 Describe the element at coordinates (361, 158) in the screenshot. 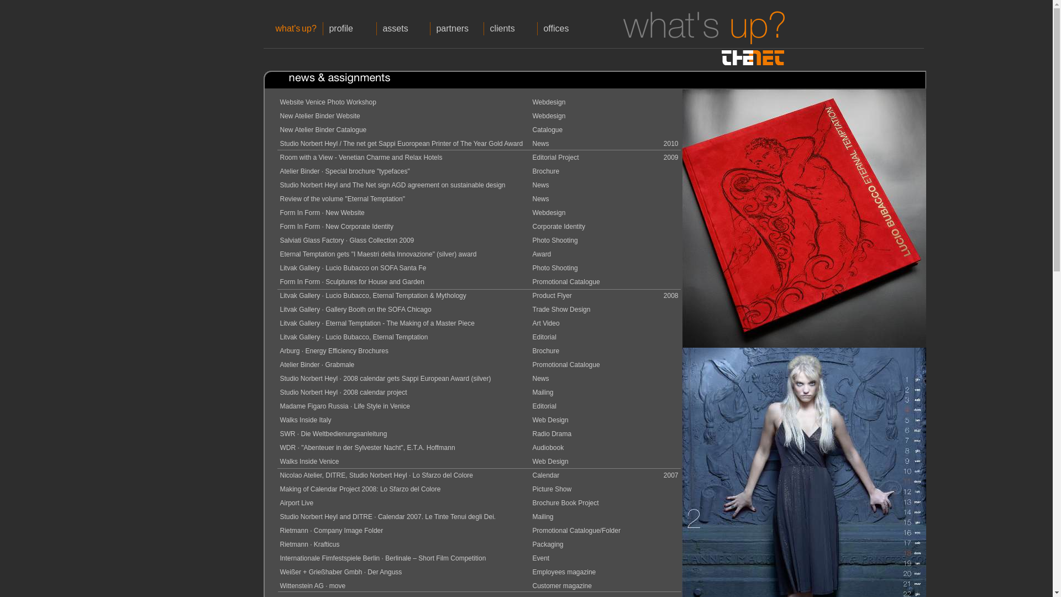

I see `Room with a View - Venetian Charme and Relax Hotels` at that location.